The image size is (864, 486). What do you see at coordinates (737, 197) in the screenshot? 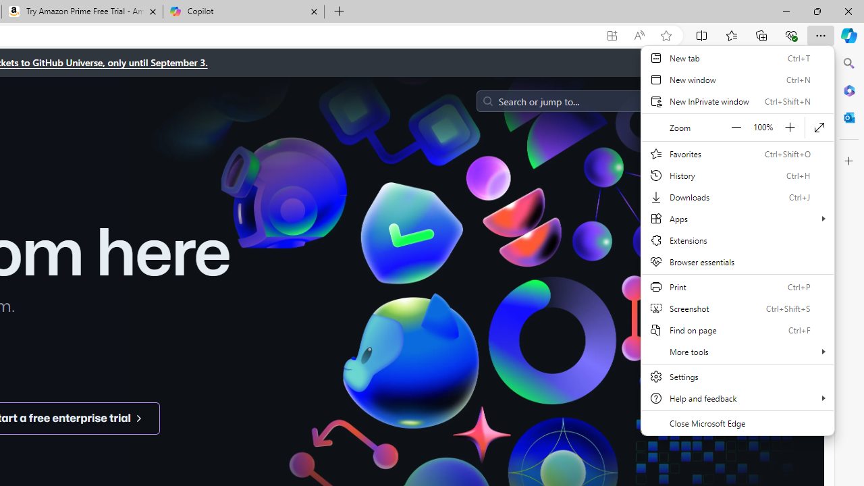
I see `Downloads` at bounding box center [737, 197].